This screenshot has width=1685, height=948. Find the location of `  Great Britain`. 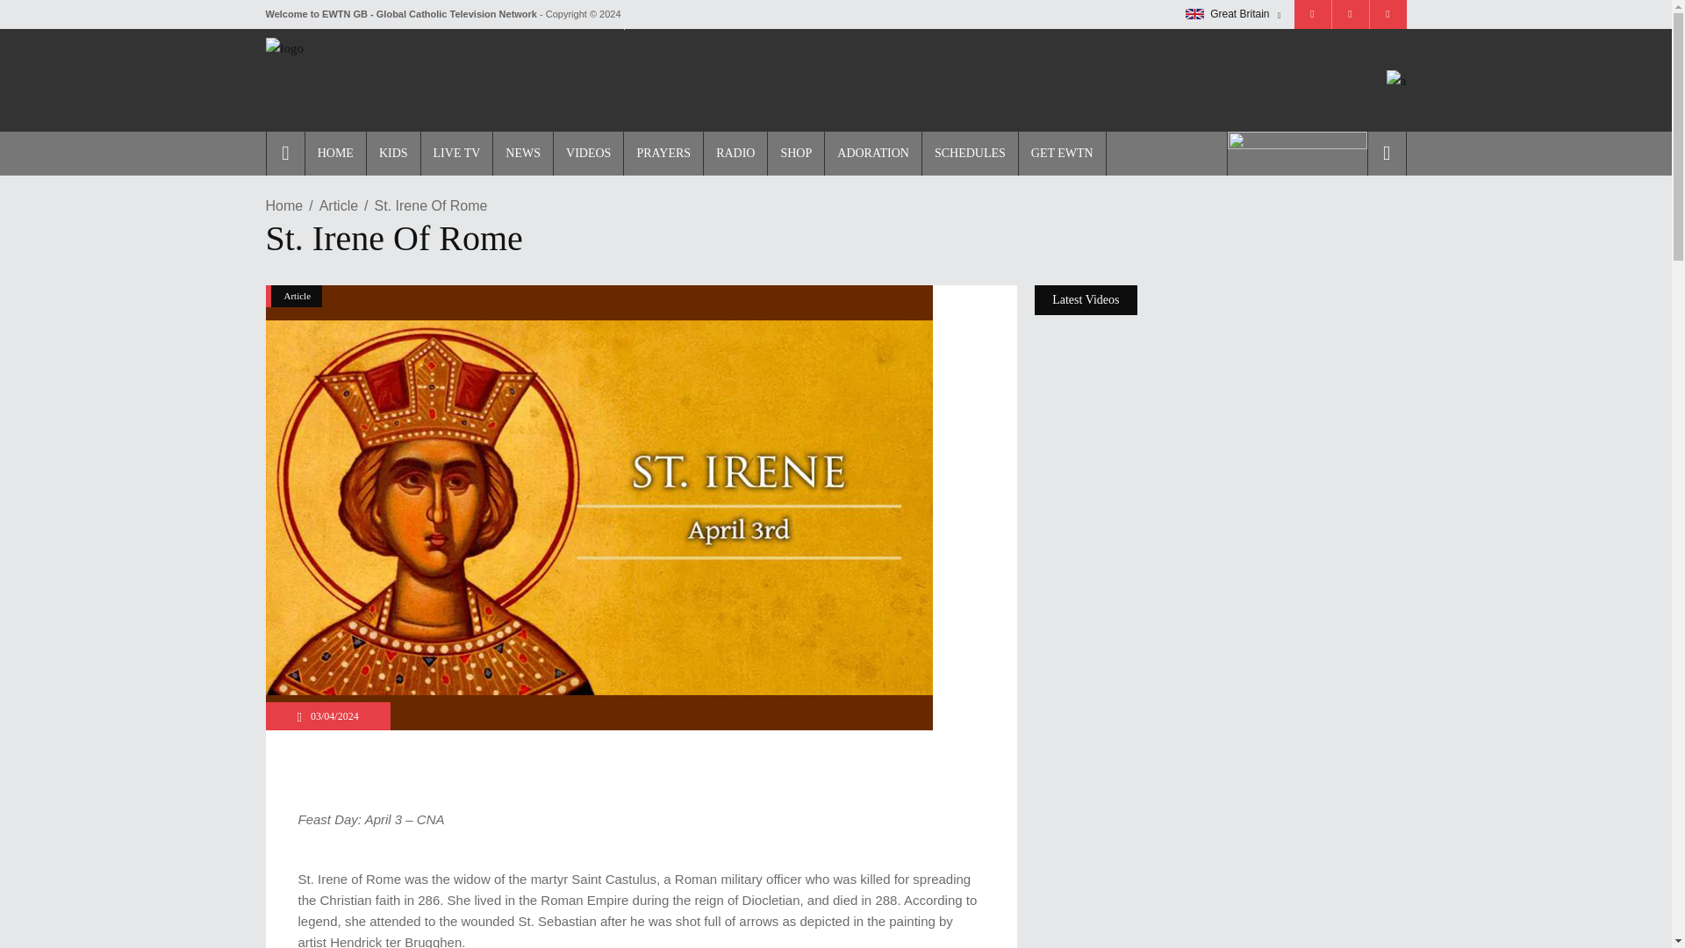

  Great Britain is located at coordinates (1233, 14).